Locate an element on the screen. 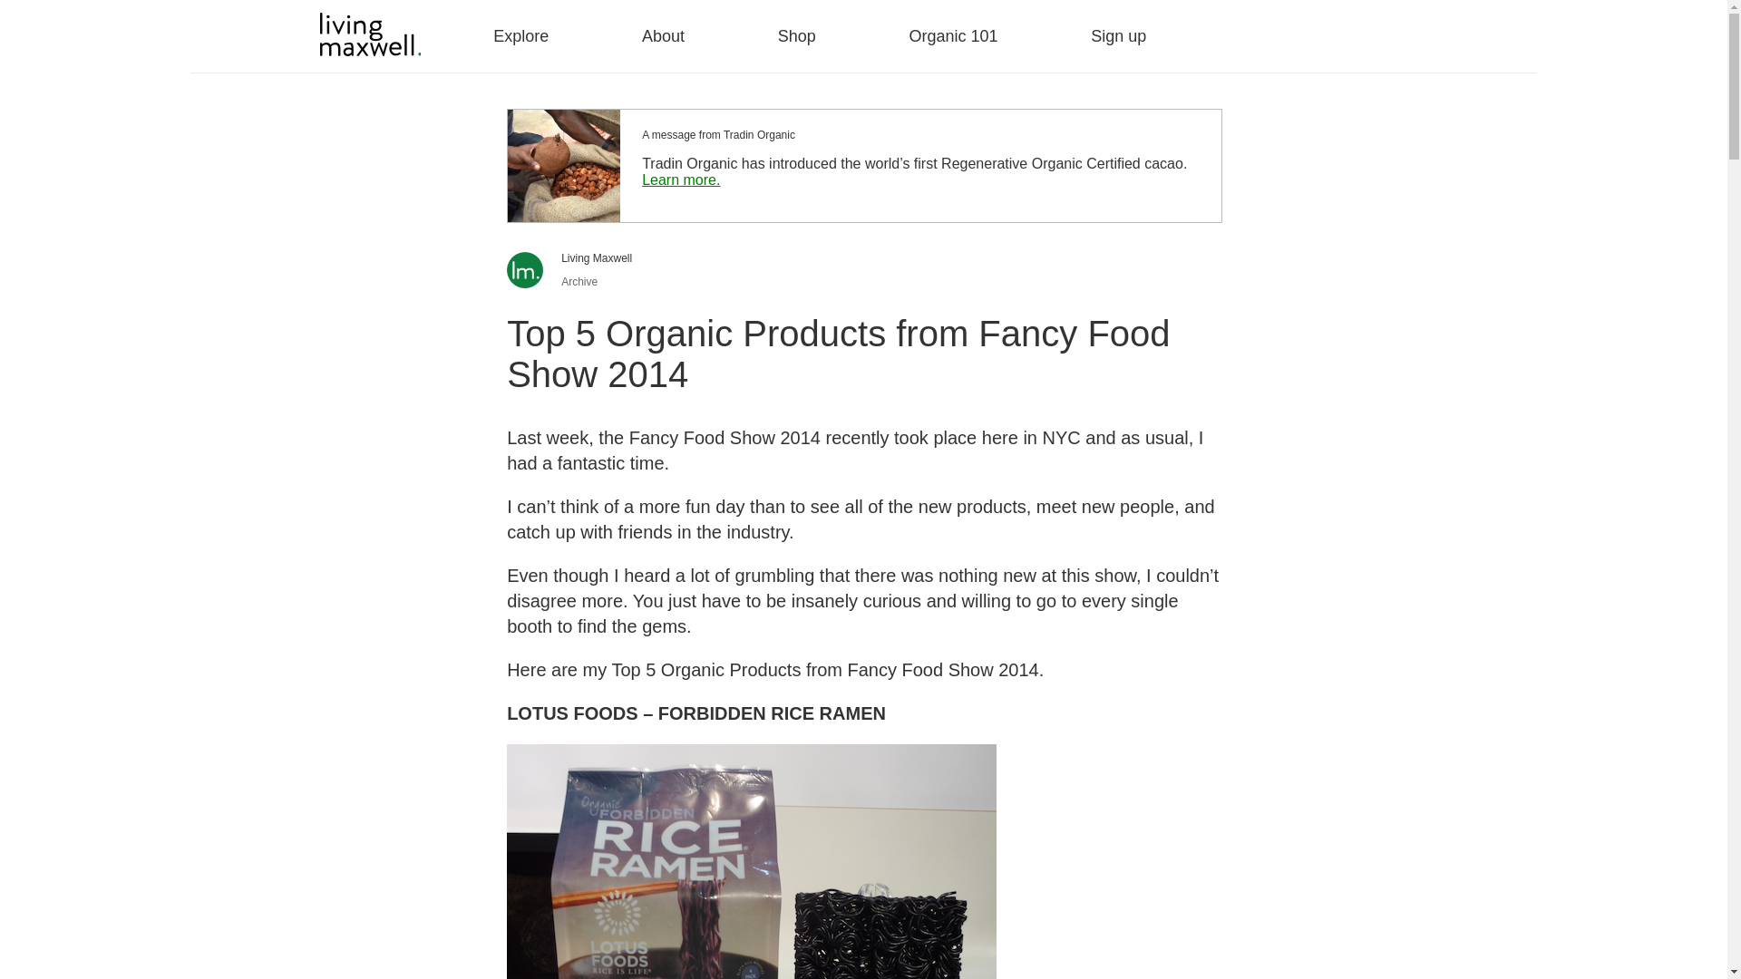 This screenshot has height=979, width=1741. Sign up is located at coordinates (1118, 36).